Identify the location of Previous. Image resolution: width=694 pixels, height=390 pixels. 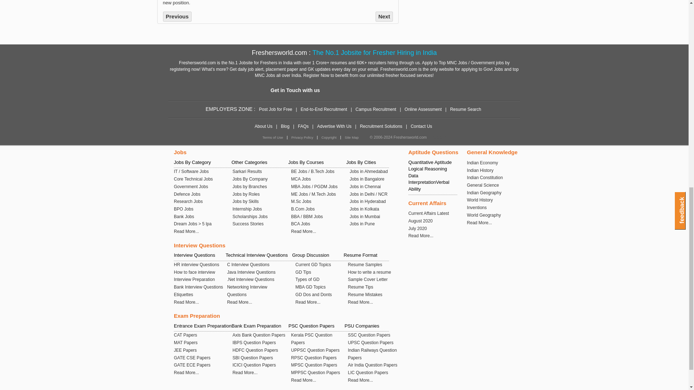
(177, 17).